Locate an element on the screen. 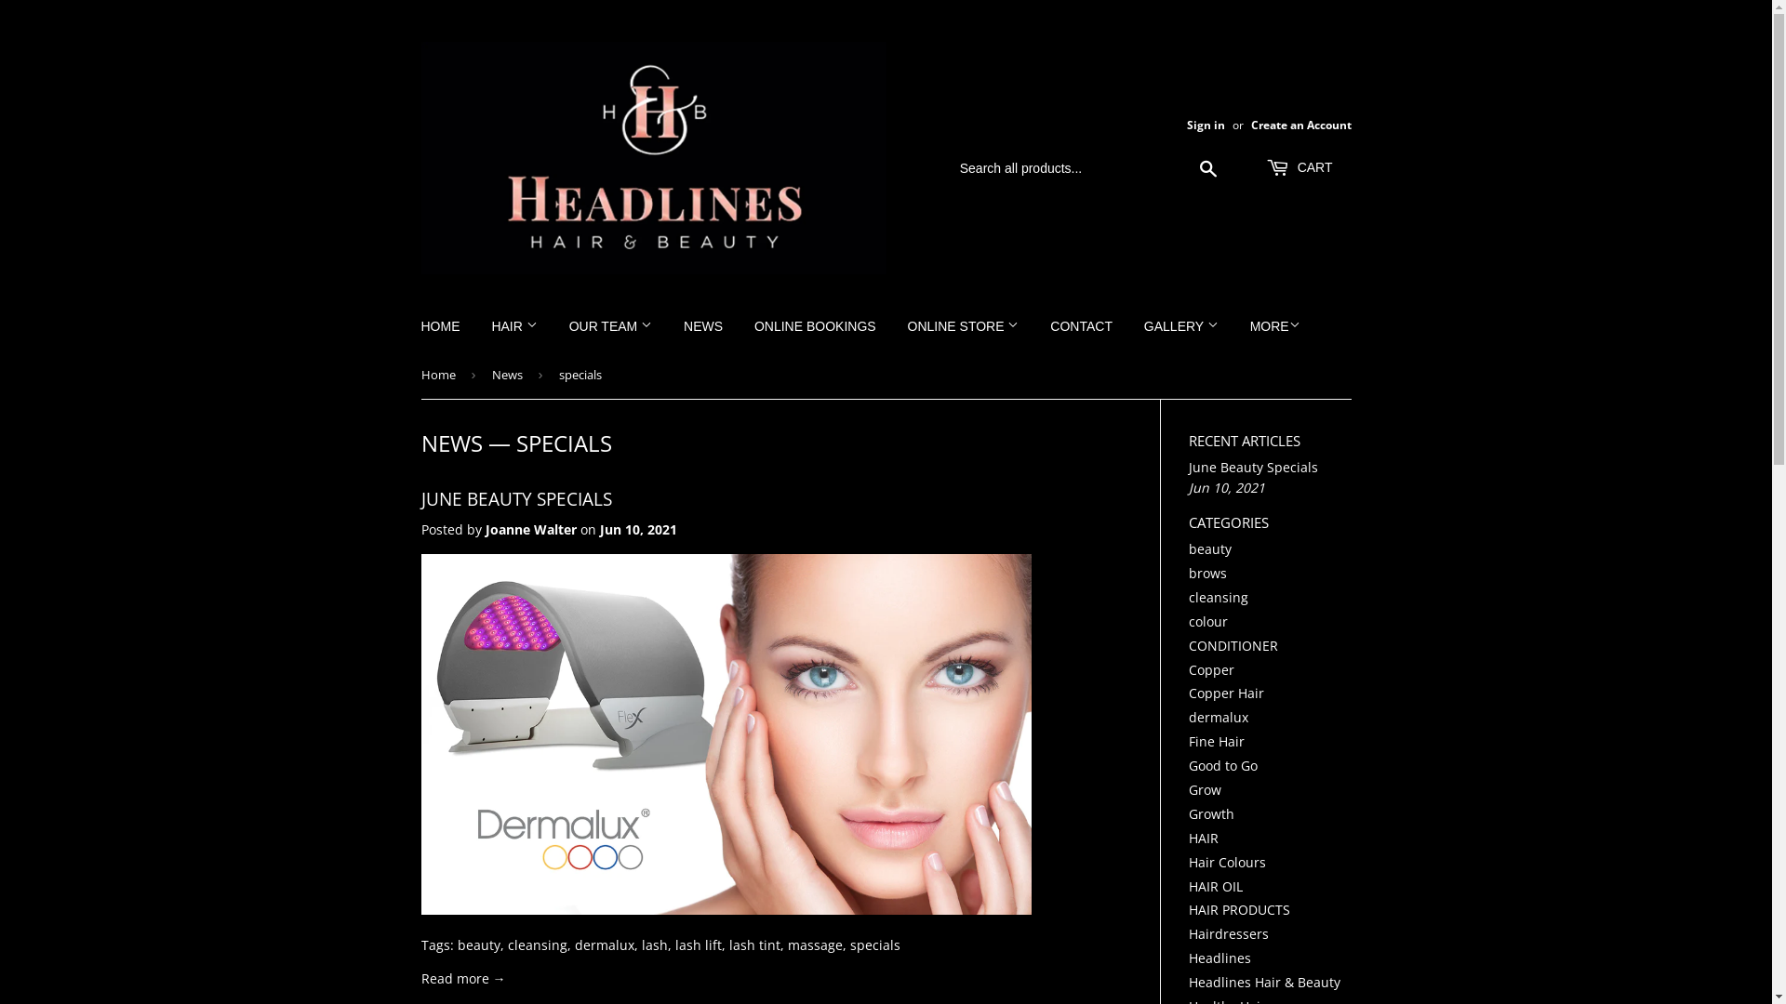 This screenshot has width=1786, height=1004. lash tint is located at coordinates (755, 945).